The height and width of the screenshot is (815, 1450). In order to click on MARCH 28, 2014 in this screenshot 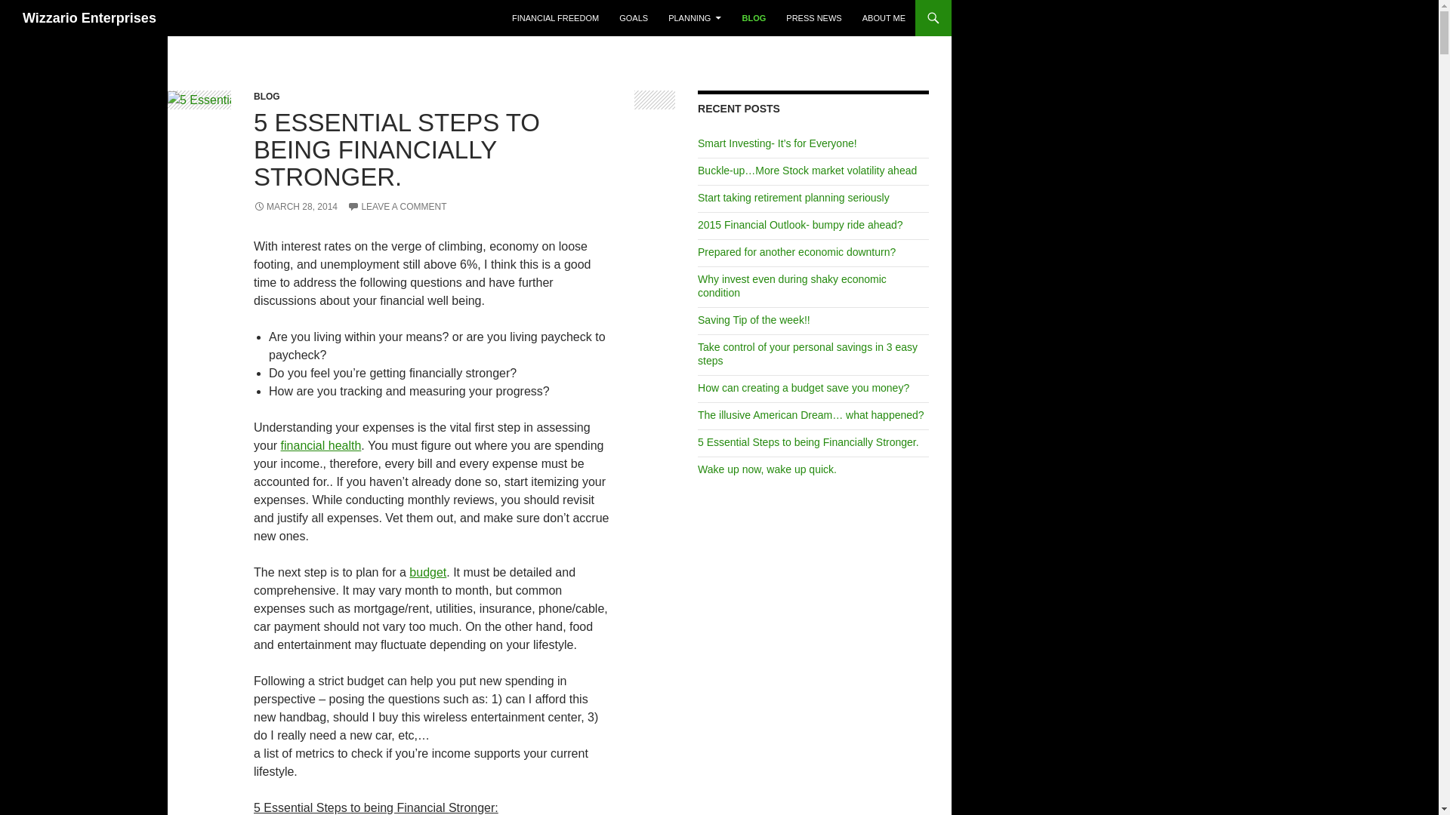, I will do `click(296, 206)`.